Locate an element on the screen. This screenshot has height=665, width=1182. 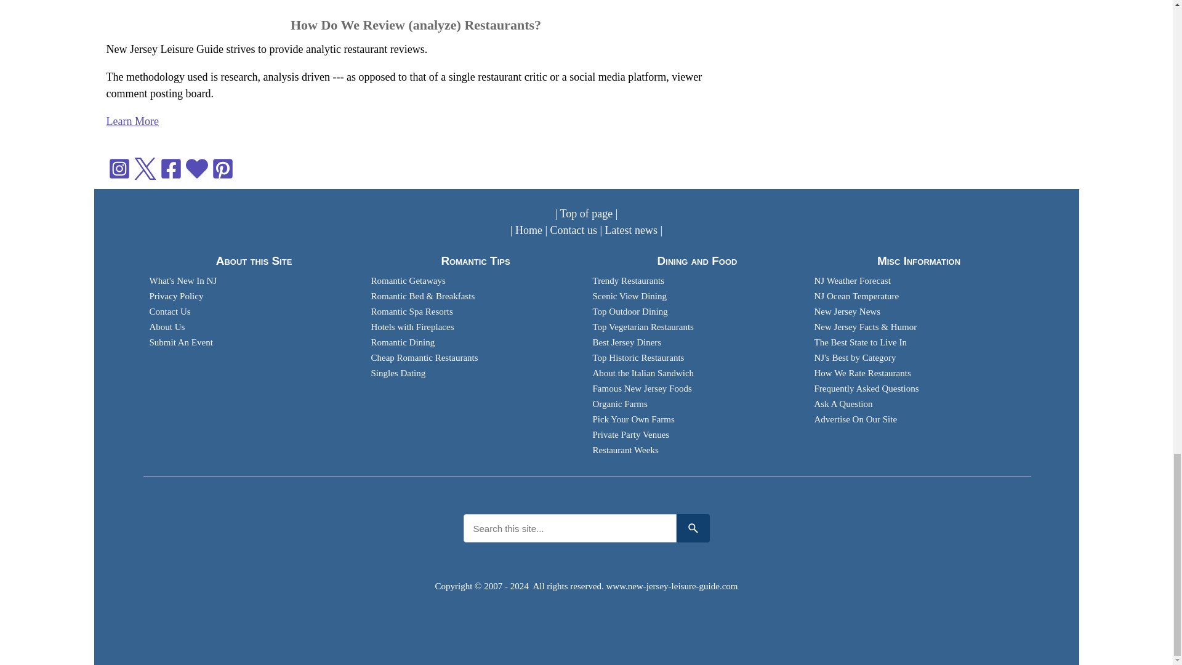
DuckDuckGo Search is located at coordinates (693, 528).